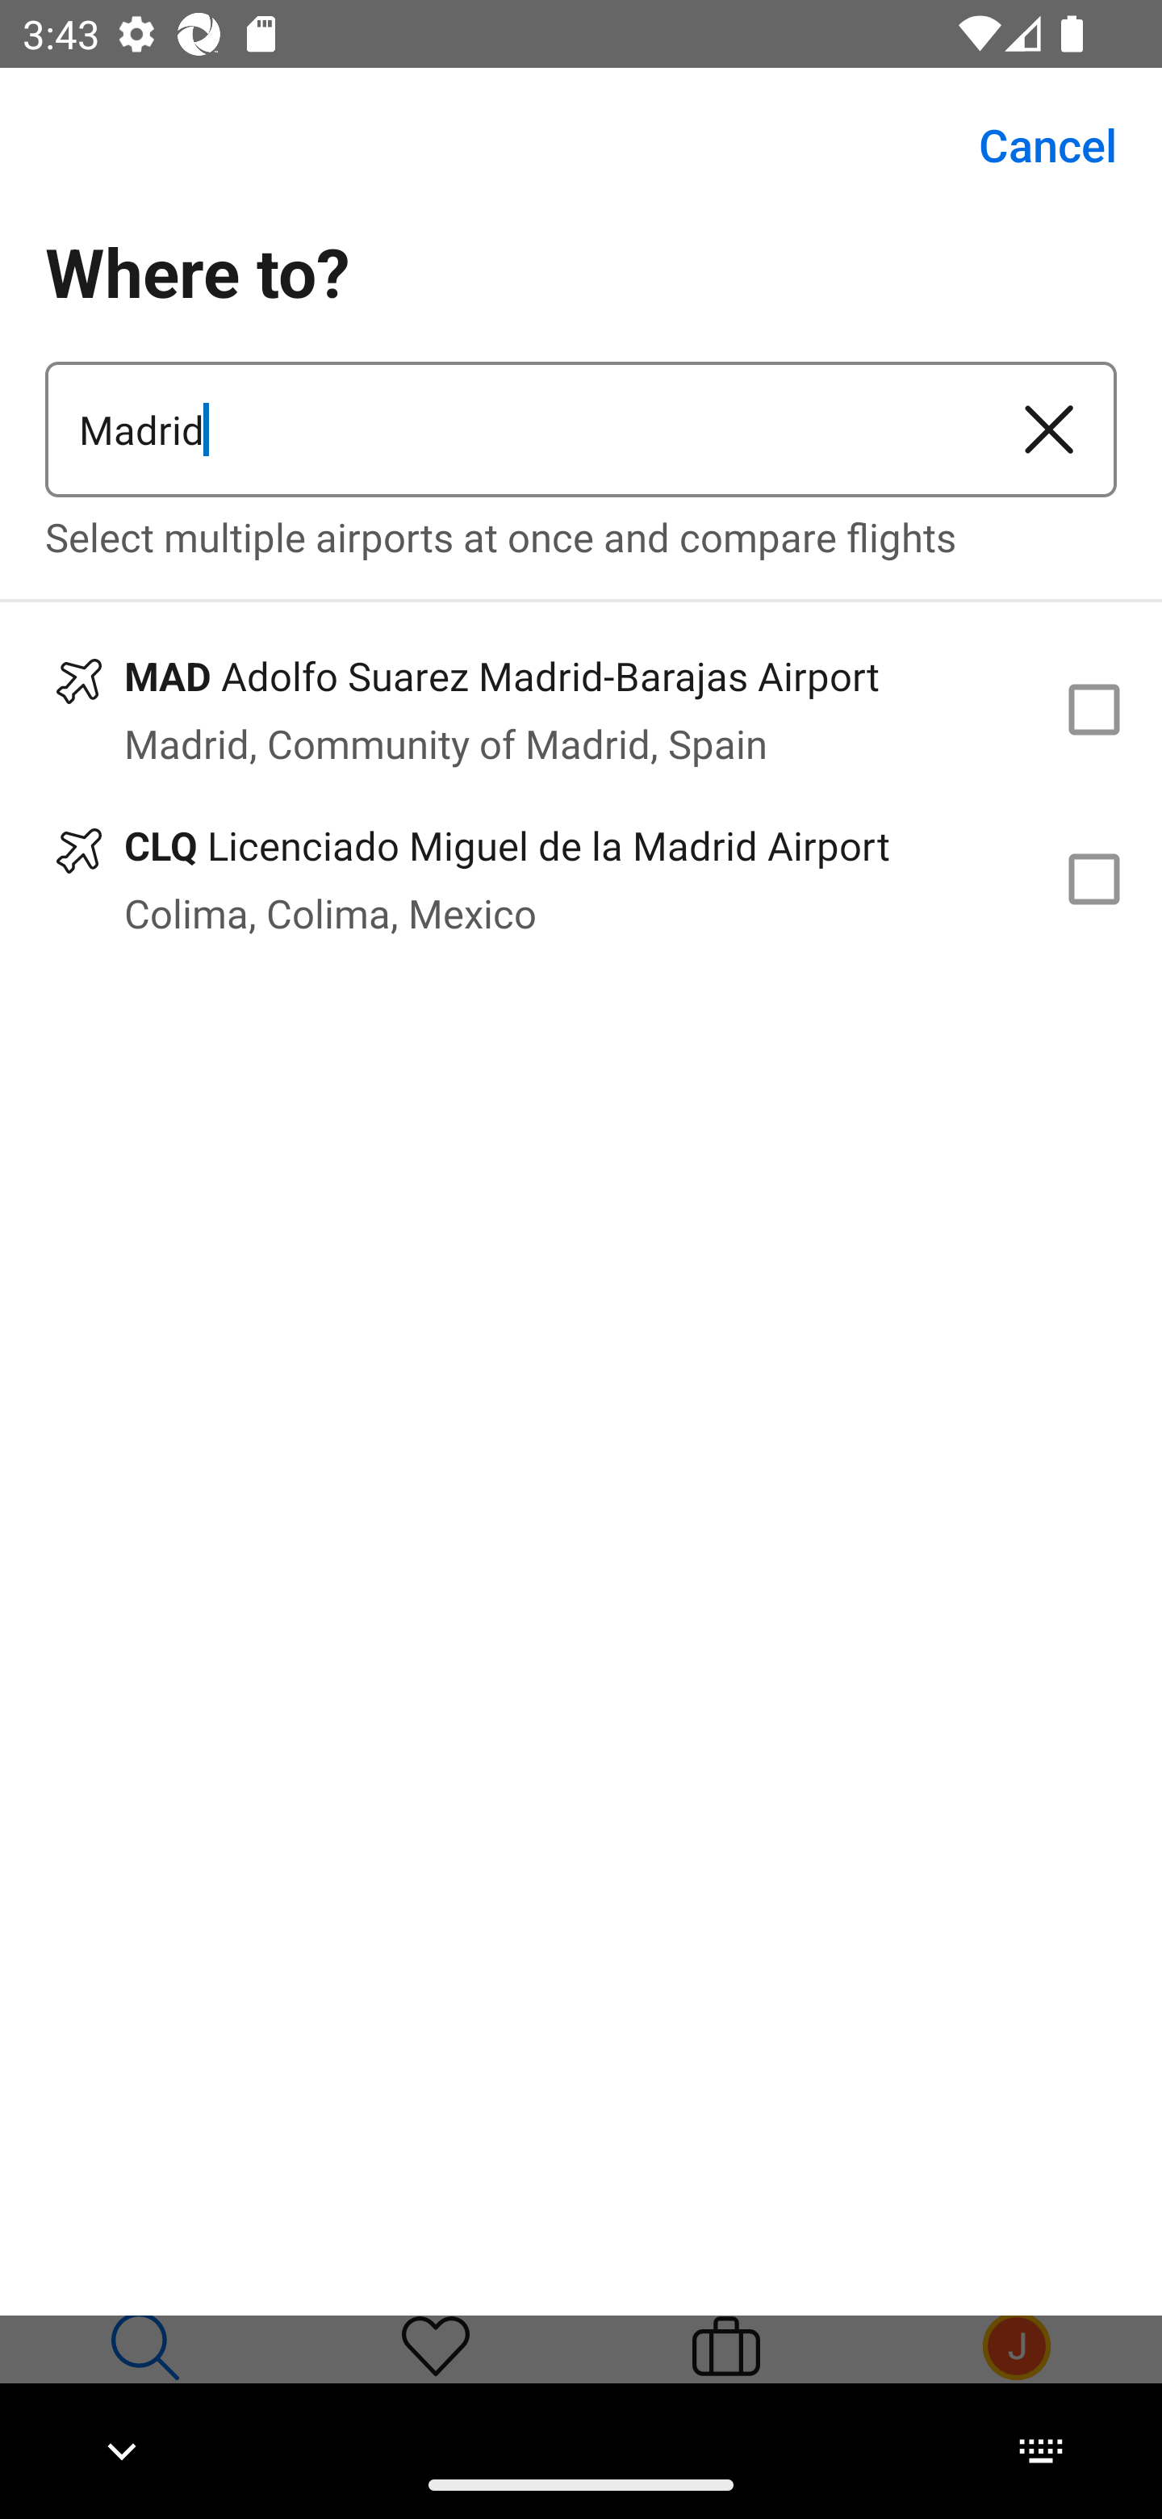  I want to click on Cancel, so click(1030, 145).